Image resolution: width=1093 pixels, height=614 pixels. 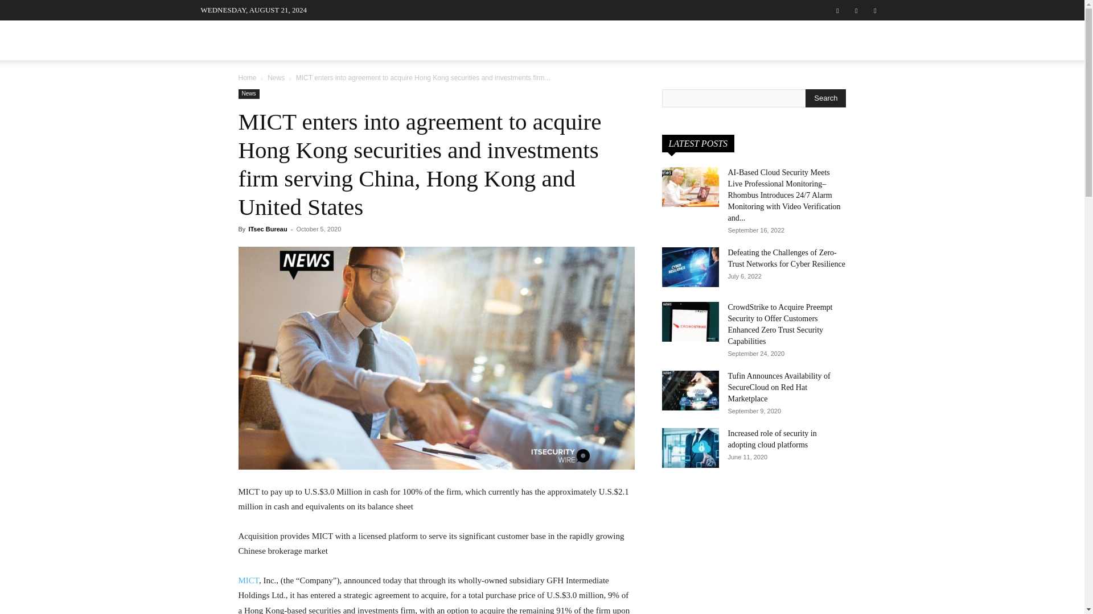 I want to click on ARTICLES, so click(x=458, y=40).